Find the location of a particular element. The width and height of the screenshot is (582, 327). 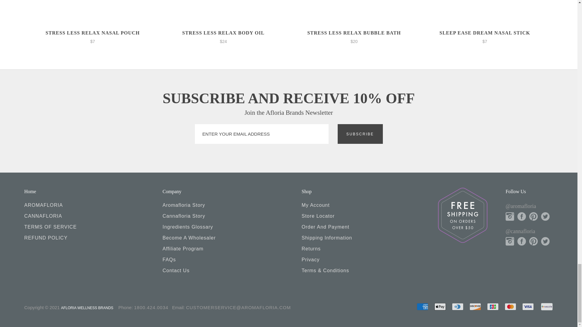

VISA is located at coordinates (528, 306).